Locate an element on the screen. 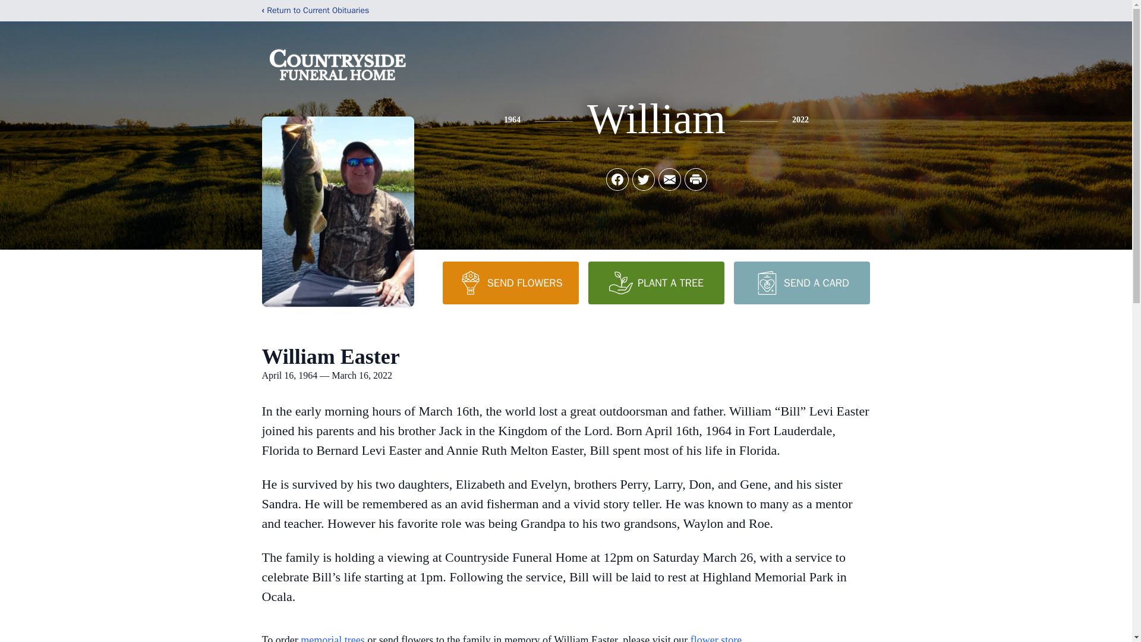 This screenshot has height=642, width=1141. SEND FLOWERS is located at coordinates (510, 282).